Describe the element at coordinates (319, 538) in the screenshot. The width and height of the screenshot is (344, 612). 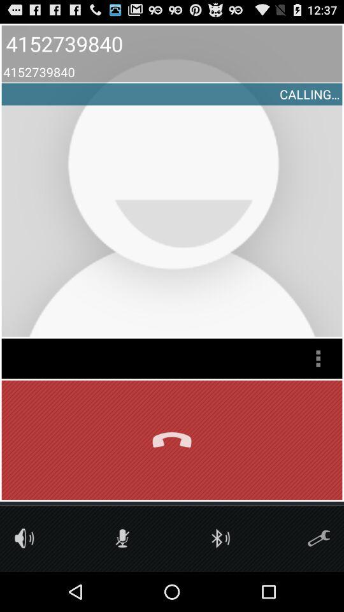
I see `go to settings` at that location.